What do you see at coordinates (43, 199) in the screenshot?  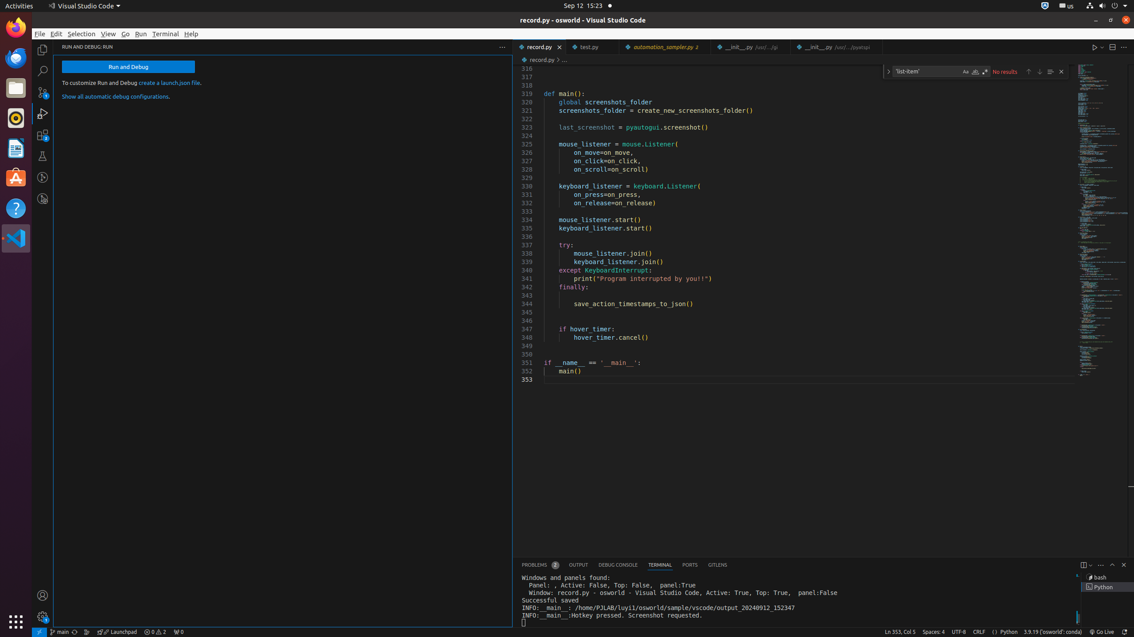 I see `GitLens Inspect` at bounding box center [43, 199].